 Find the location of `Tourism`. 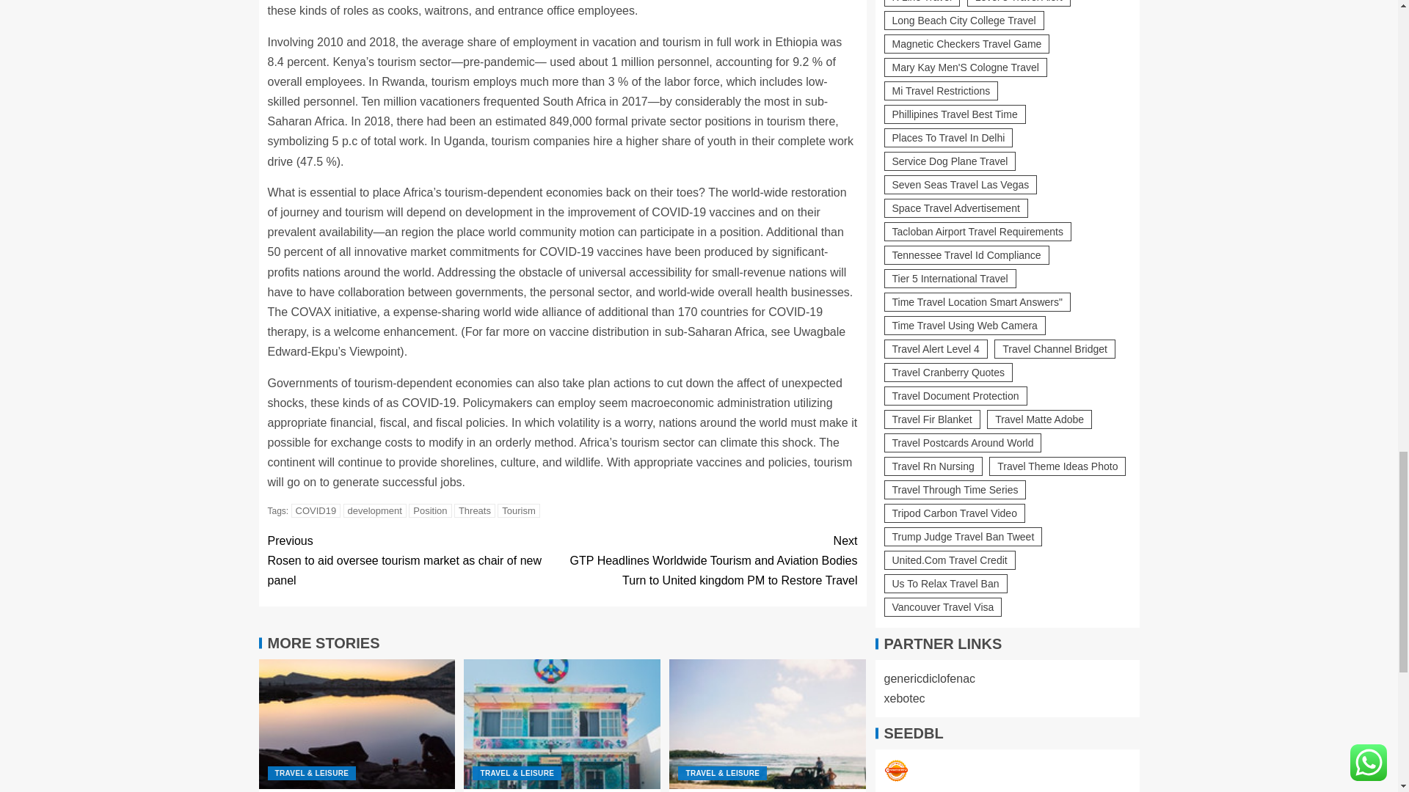

Tourism is located at coordinates (518, 510).